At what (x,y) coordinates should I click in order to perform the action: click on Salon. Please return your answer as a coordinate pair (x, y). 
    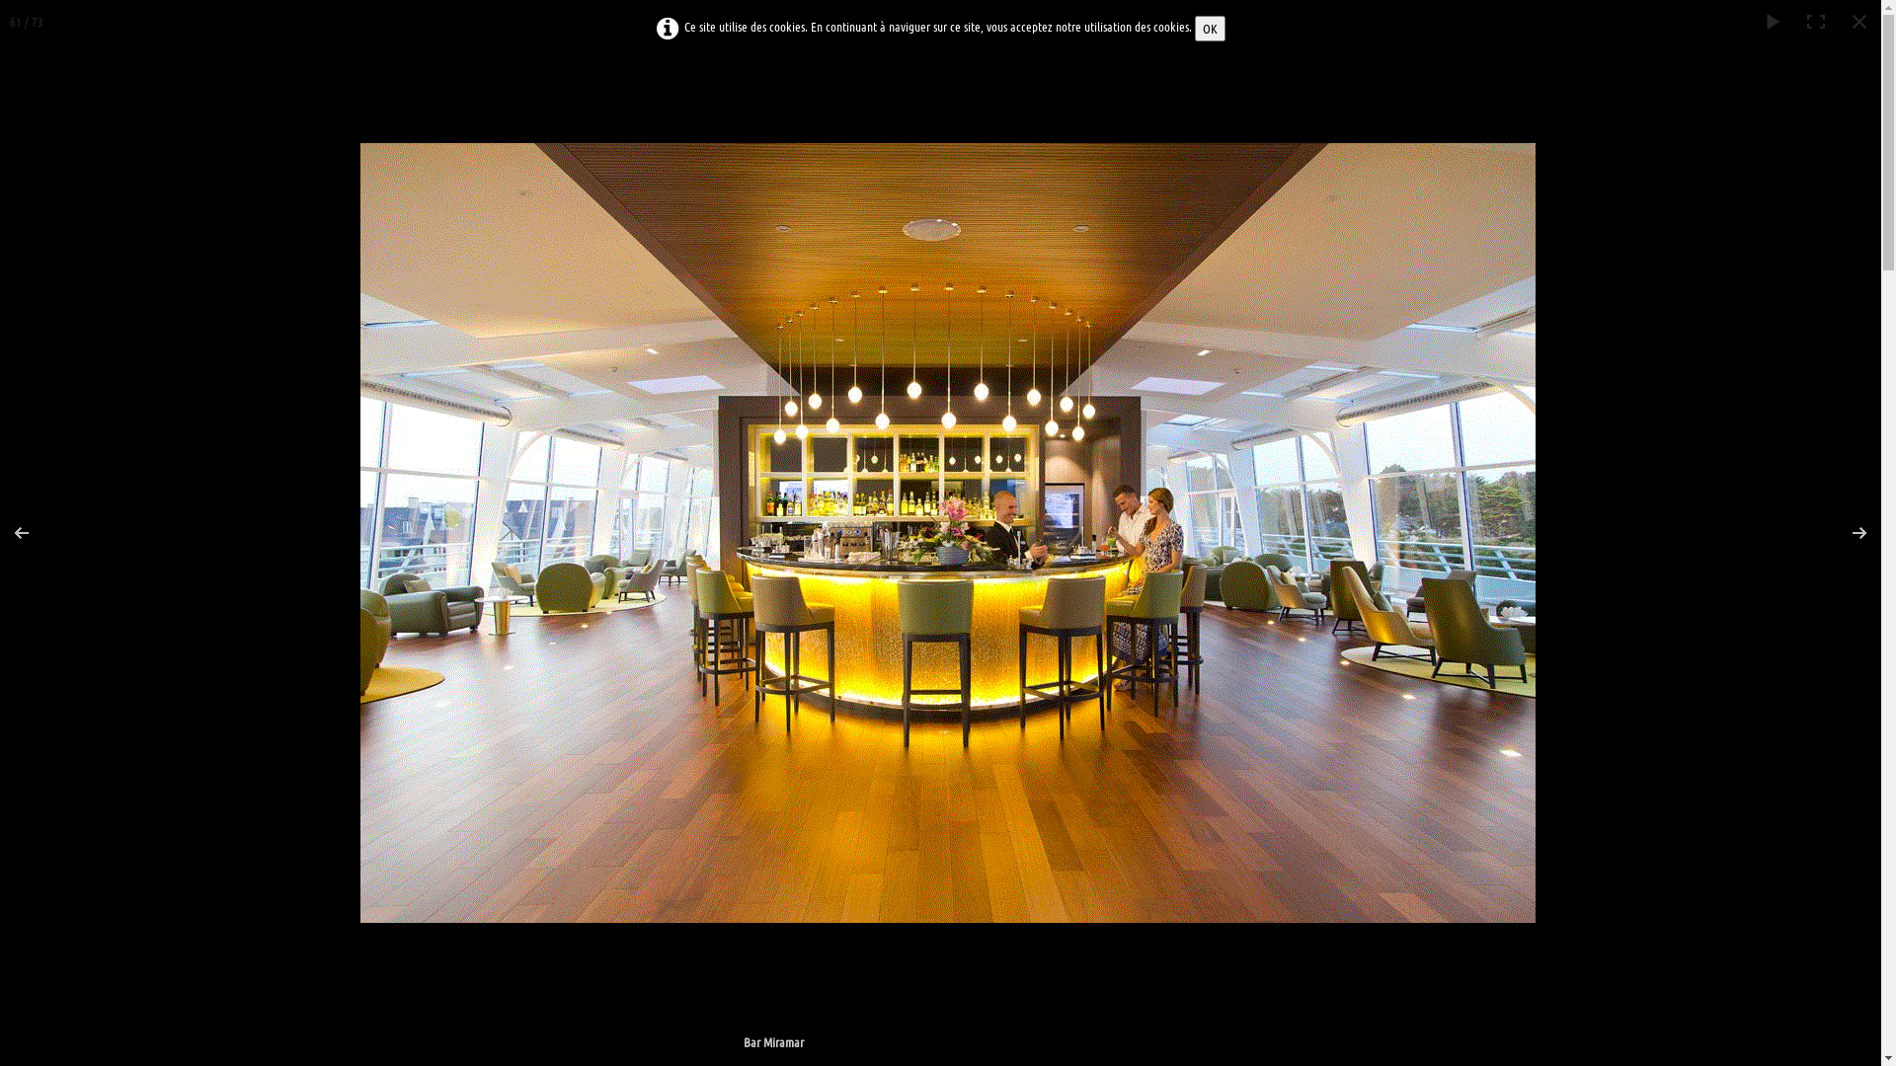
    Looking at the image, I should click on (1062, 579).